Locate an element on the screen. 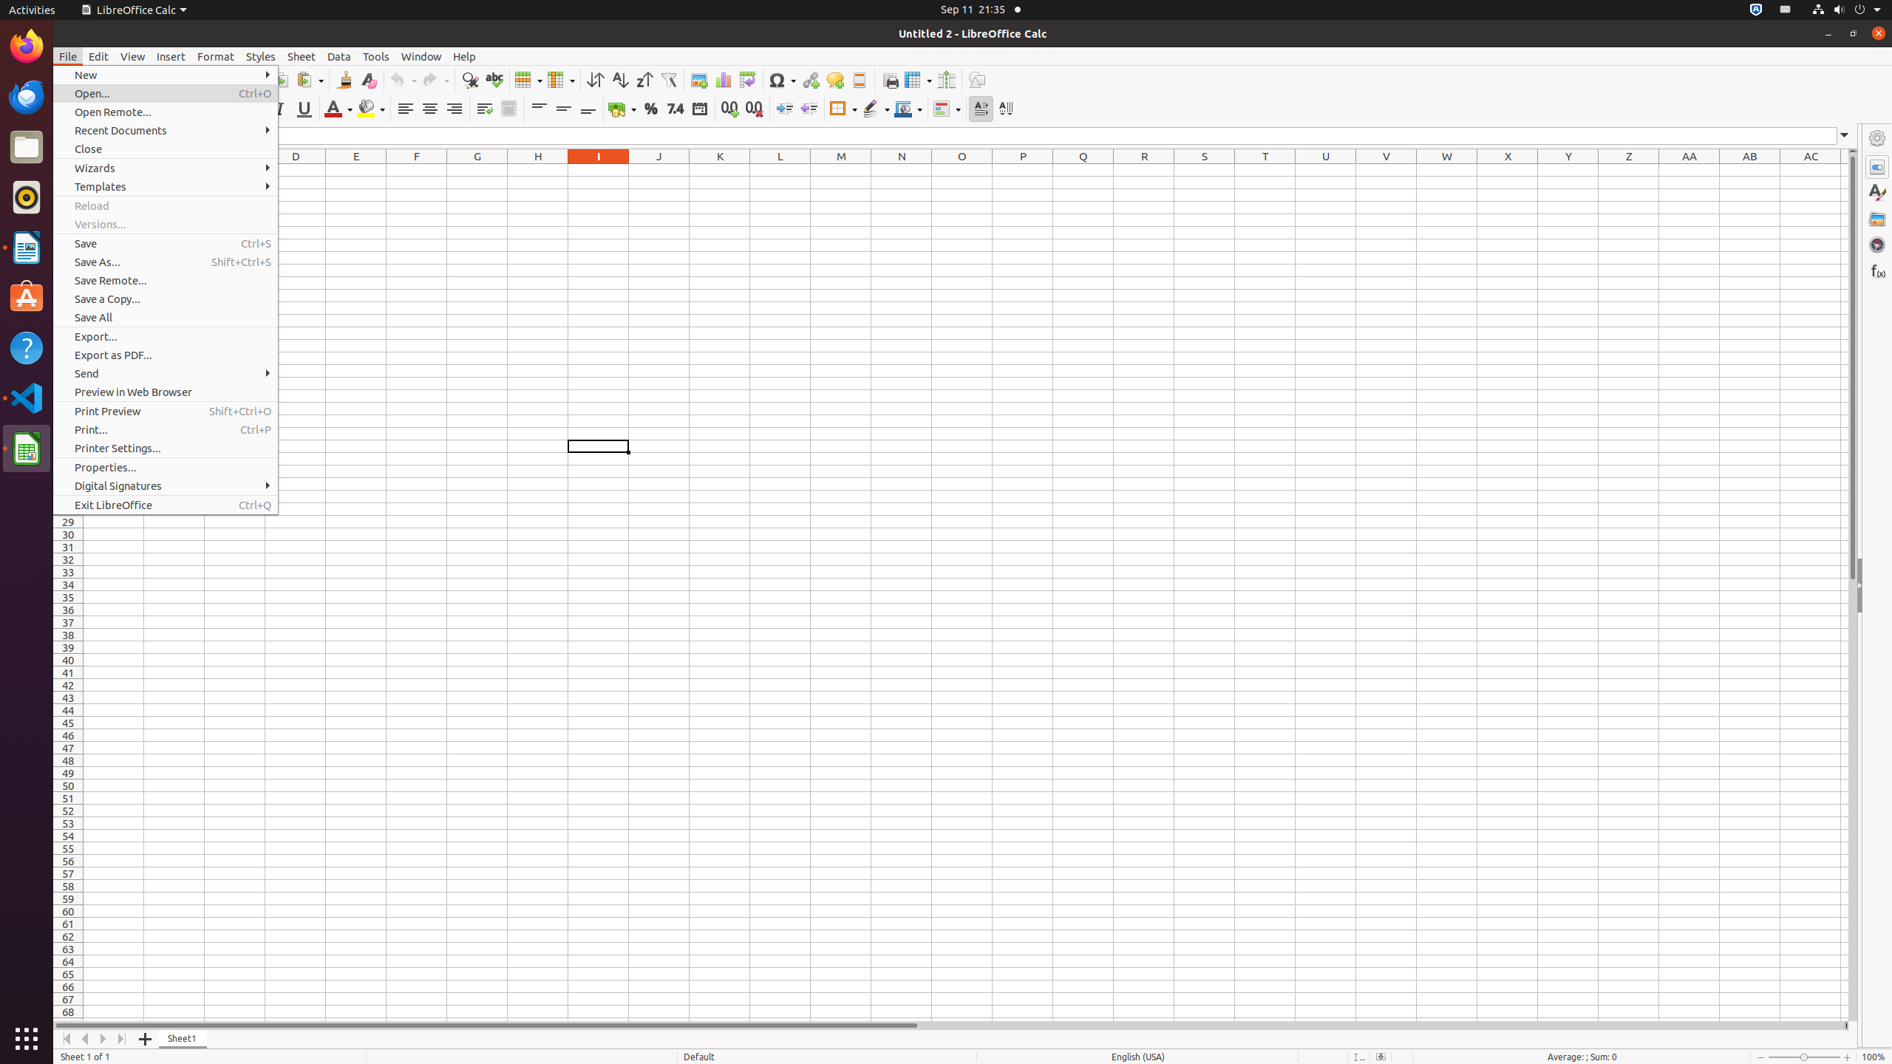  View is located at coordinates (133, 56).